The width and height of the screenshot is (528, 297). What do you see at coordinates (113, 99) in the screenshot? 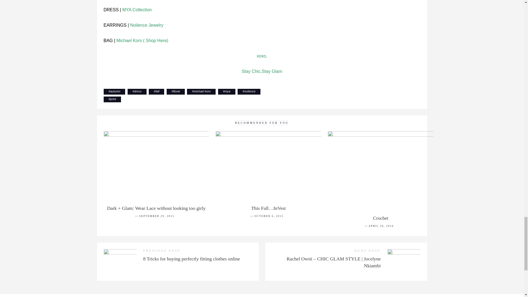
I see `print` at bounding box center [113, 99].